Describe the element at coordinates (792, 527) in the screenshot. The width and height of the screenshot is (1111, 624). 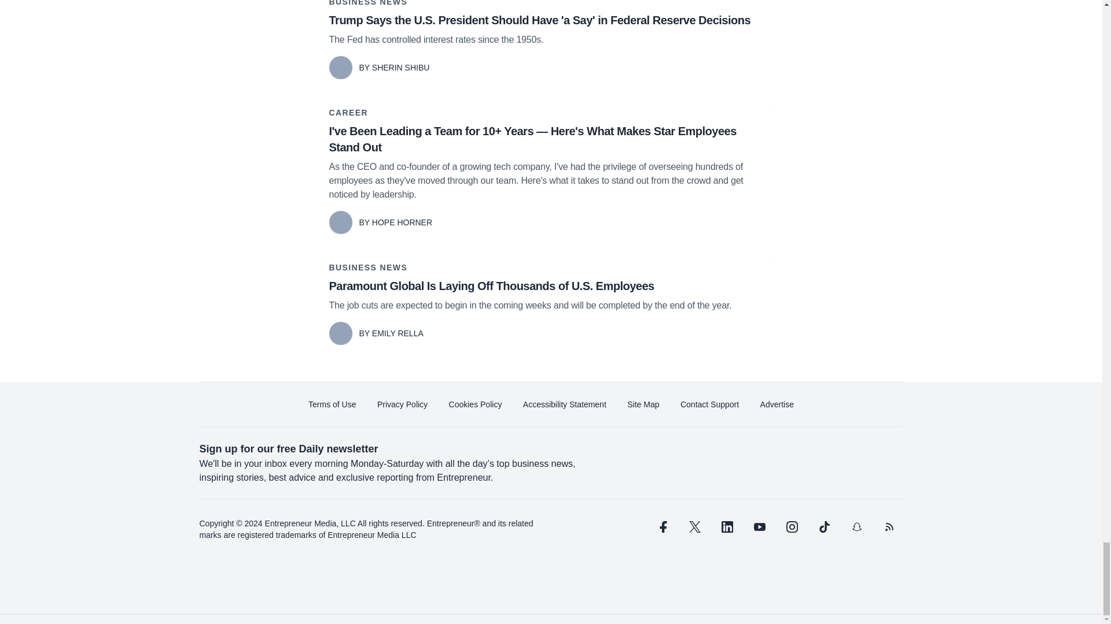
I see `instagram` at that location.